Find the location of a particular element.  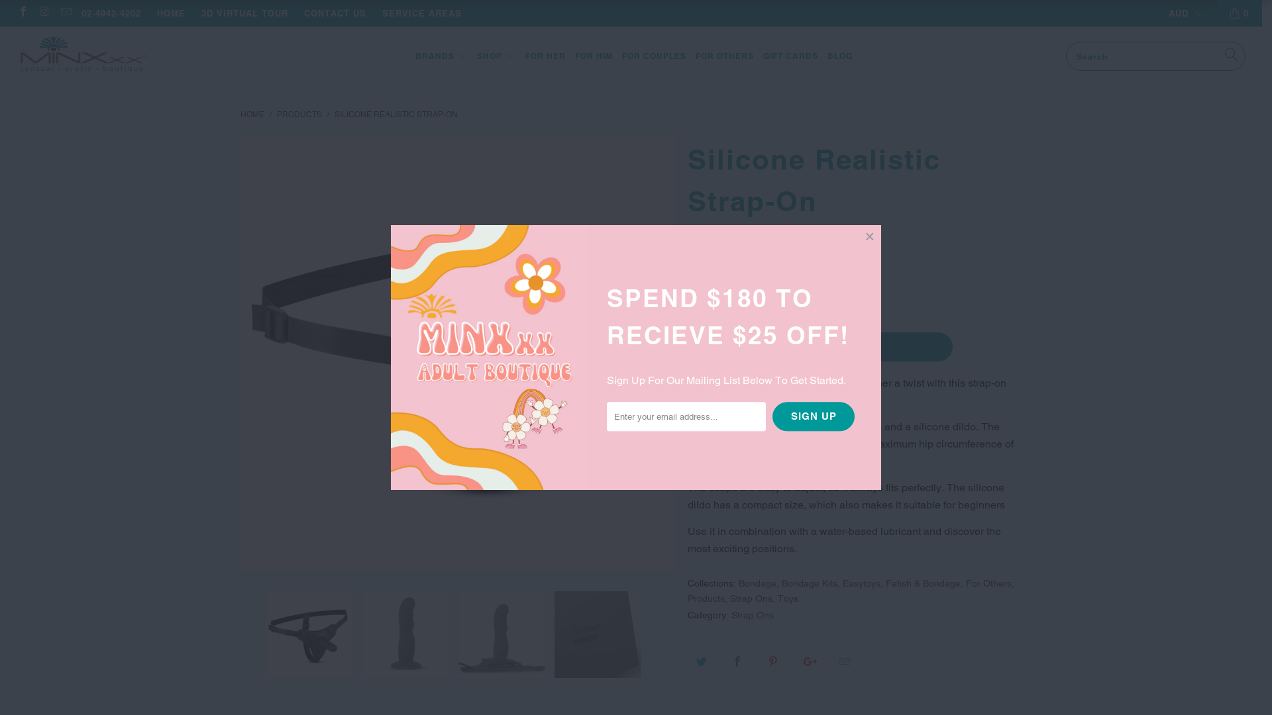

FOR COUPLES is located at coordinates (655, 57).